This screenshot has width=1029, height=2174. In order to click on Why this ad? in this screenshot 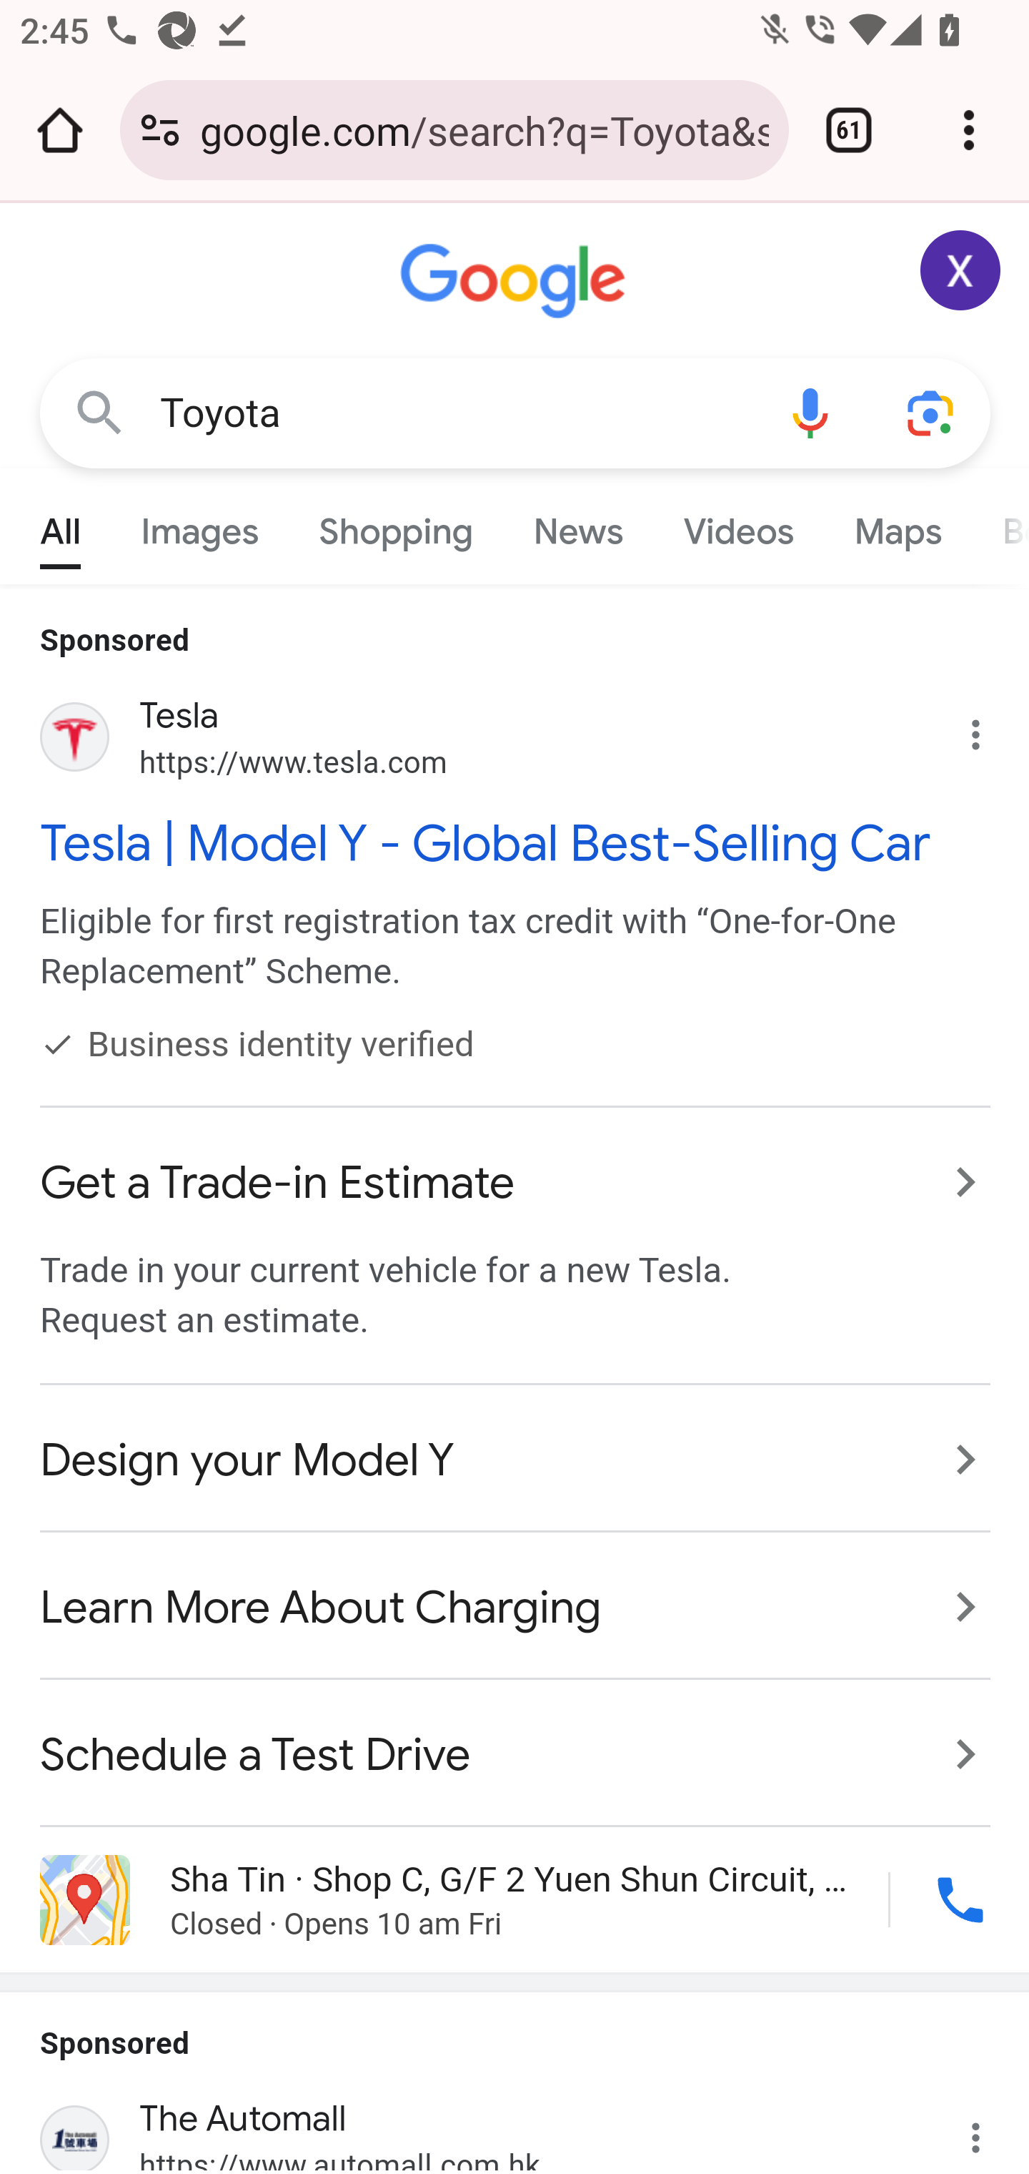, I will do `click(990, 729)`.